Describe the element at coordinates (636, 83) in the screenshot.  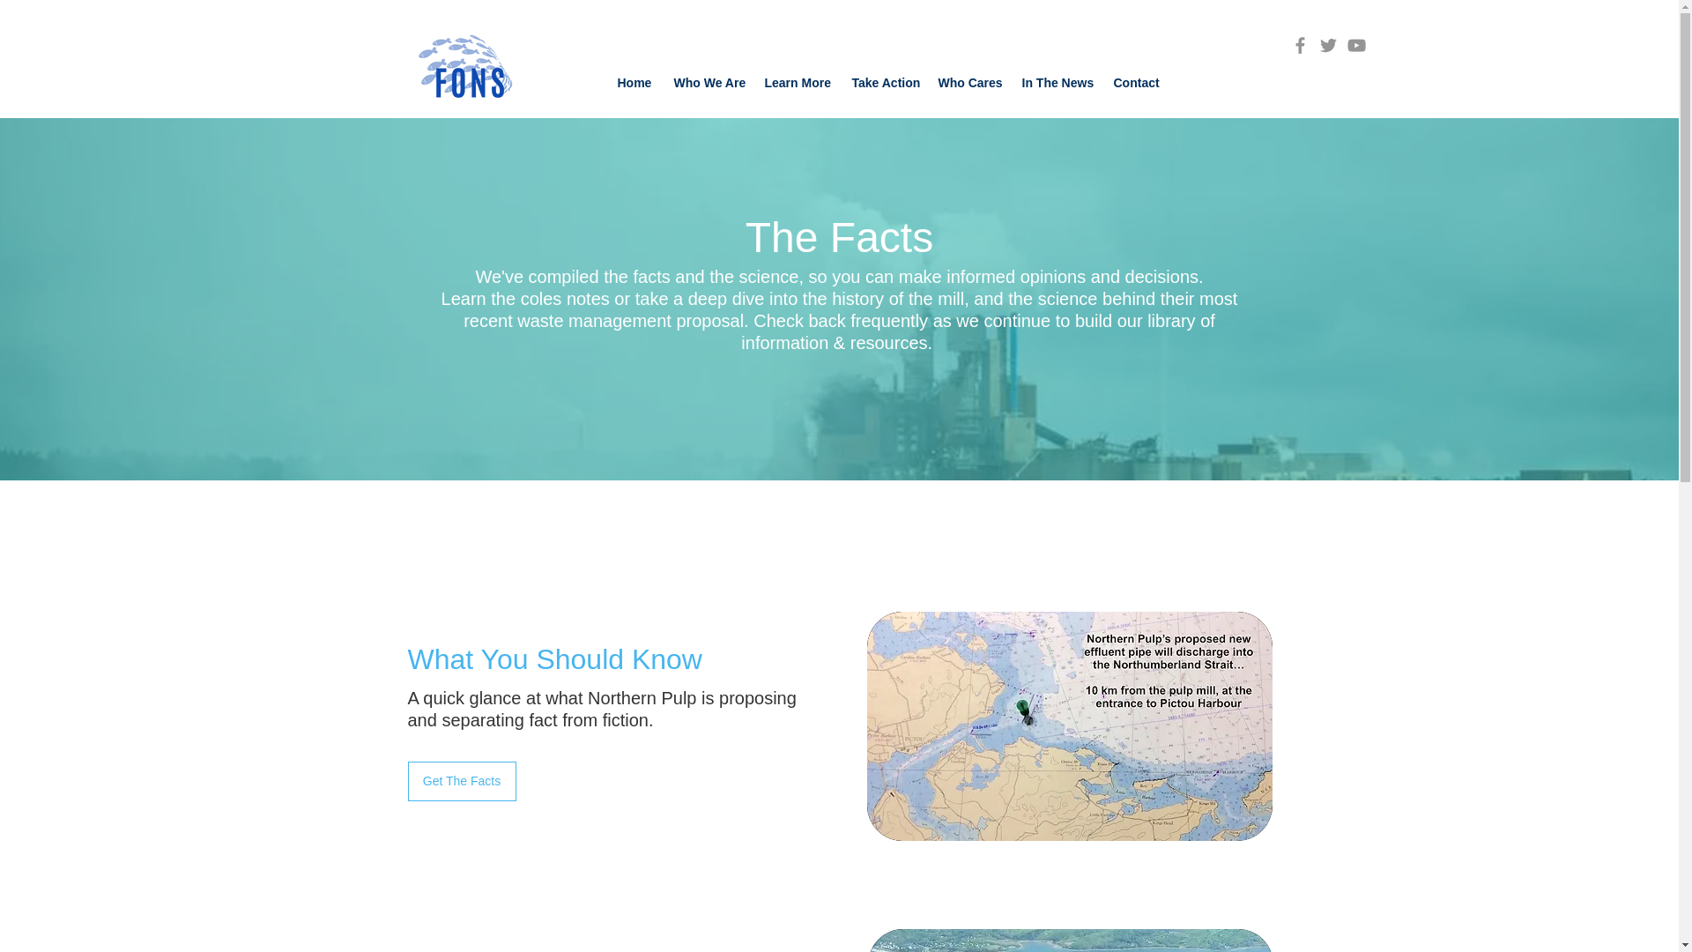
I see `Home` at that location.